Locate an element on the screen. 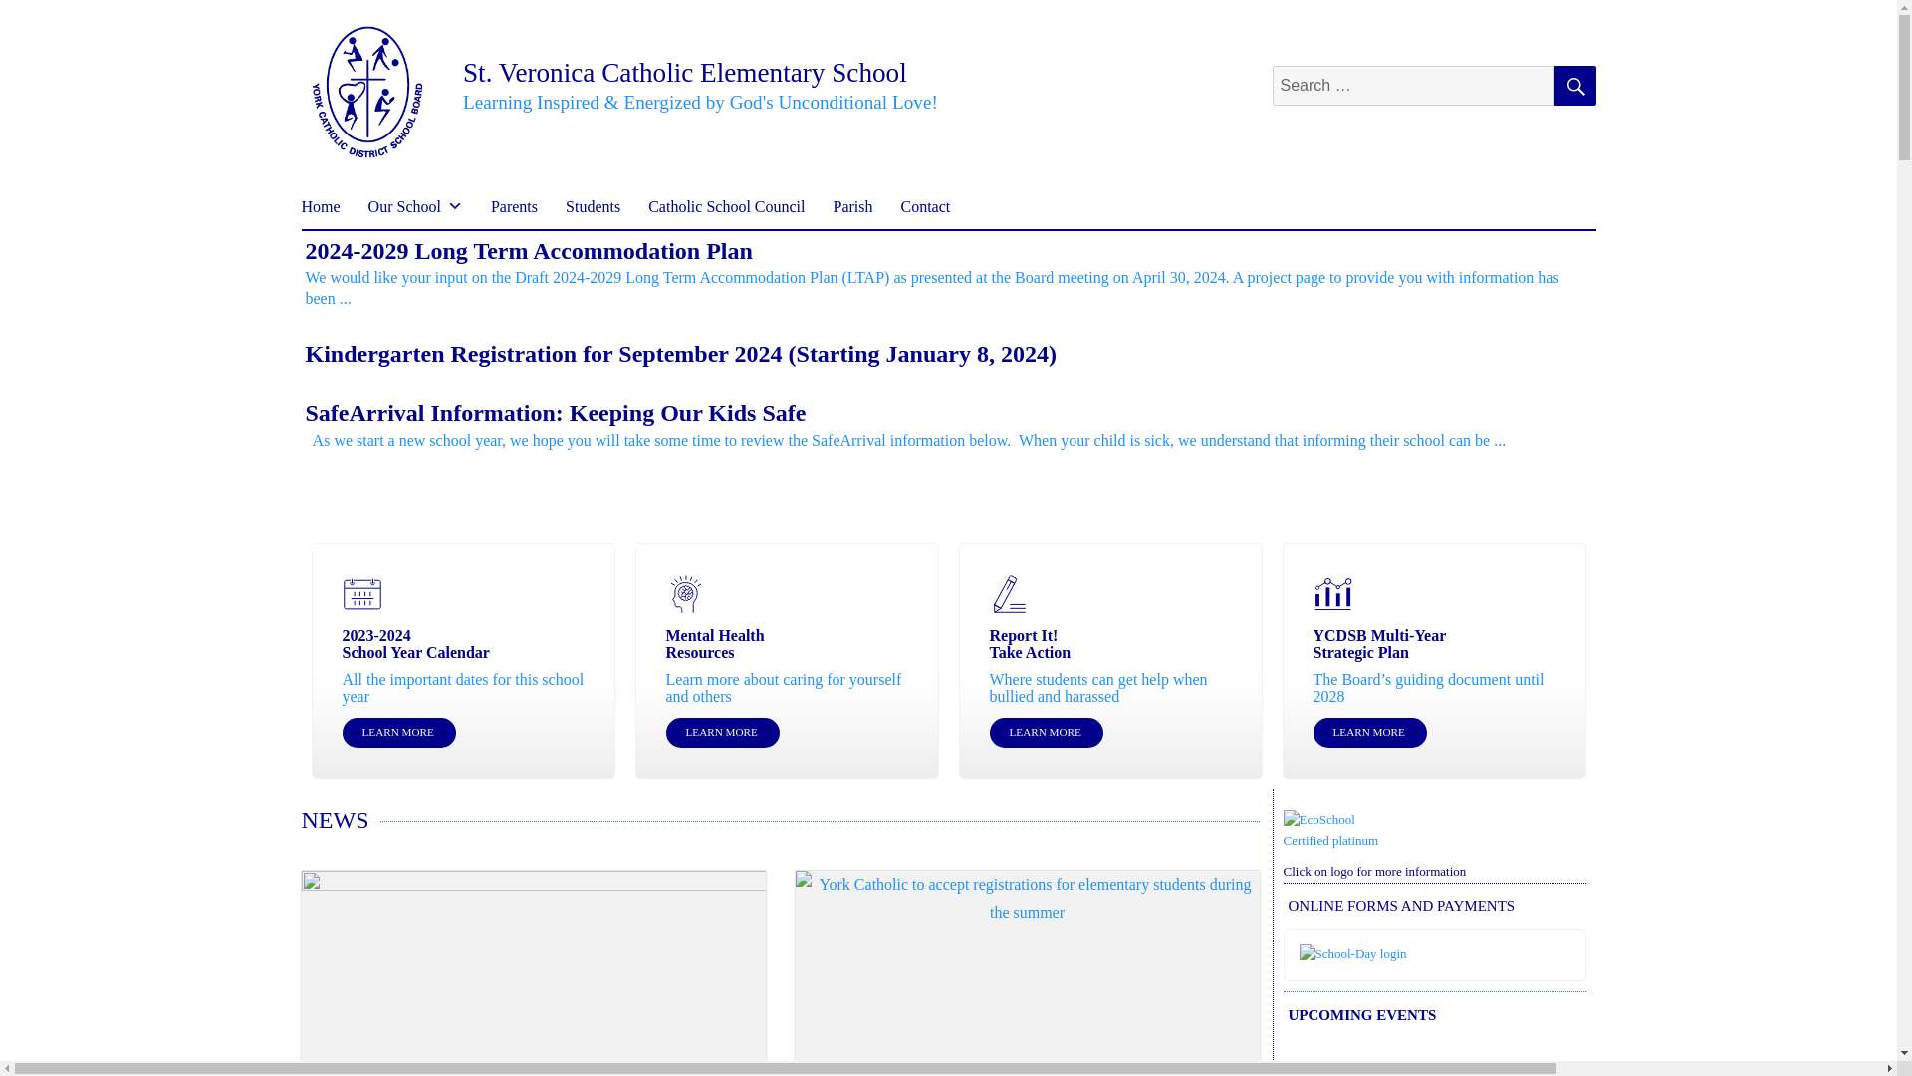 This screenshot has width=1912, height=1076. Parents is located at coordinates (514, 205).